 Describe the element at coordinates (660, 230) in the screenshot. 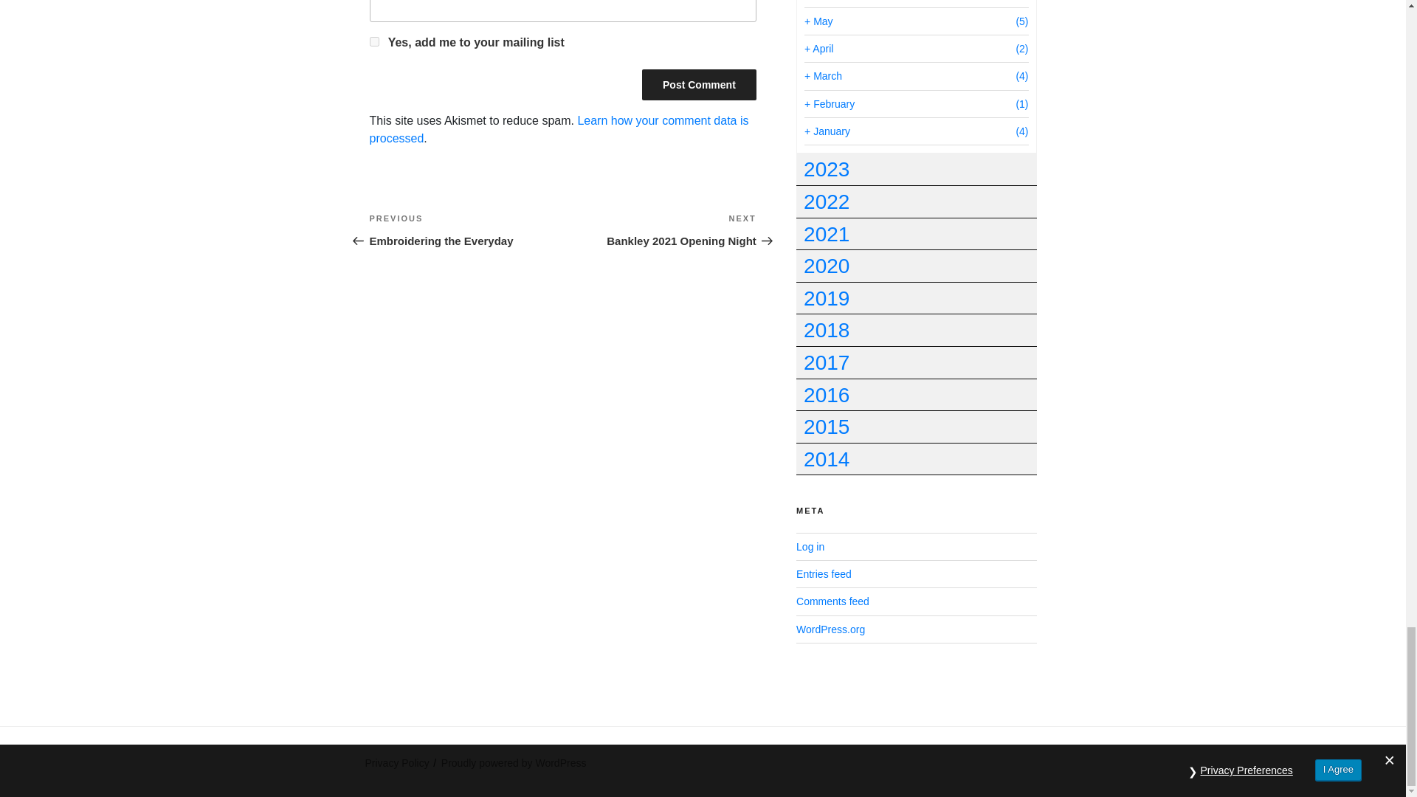

I see `1` at that location.